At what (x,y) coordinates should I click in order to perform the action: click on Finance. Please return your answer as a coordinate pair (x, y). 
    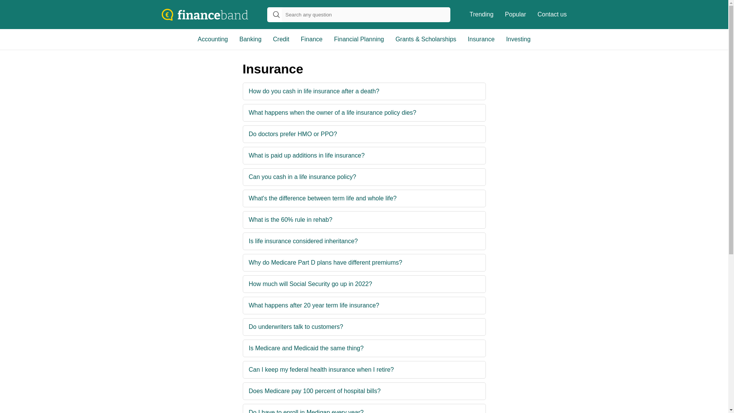
    Looking at the image, I should click on (311, 39).